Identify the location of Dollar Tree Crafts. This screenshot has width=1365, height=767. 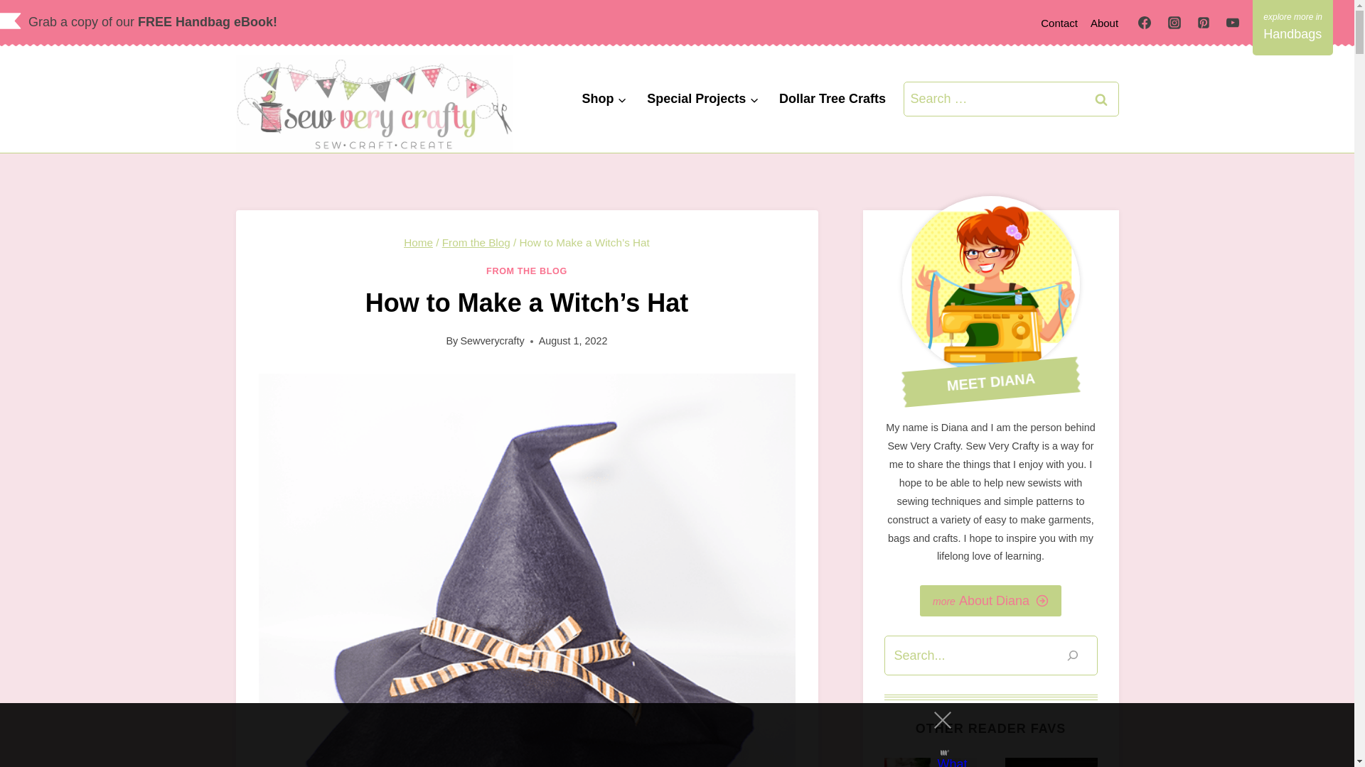
(833, 99).